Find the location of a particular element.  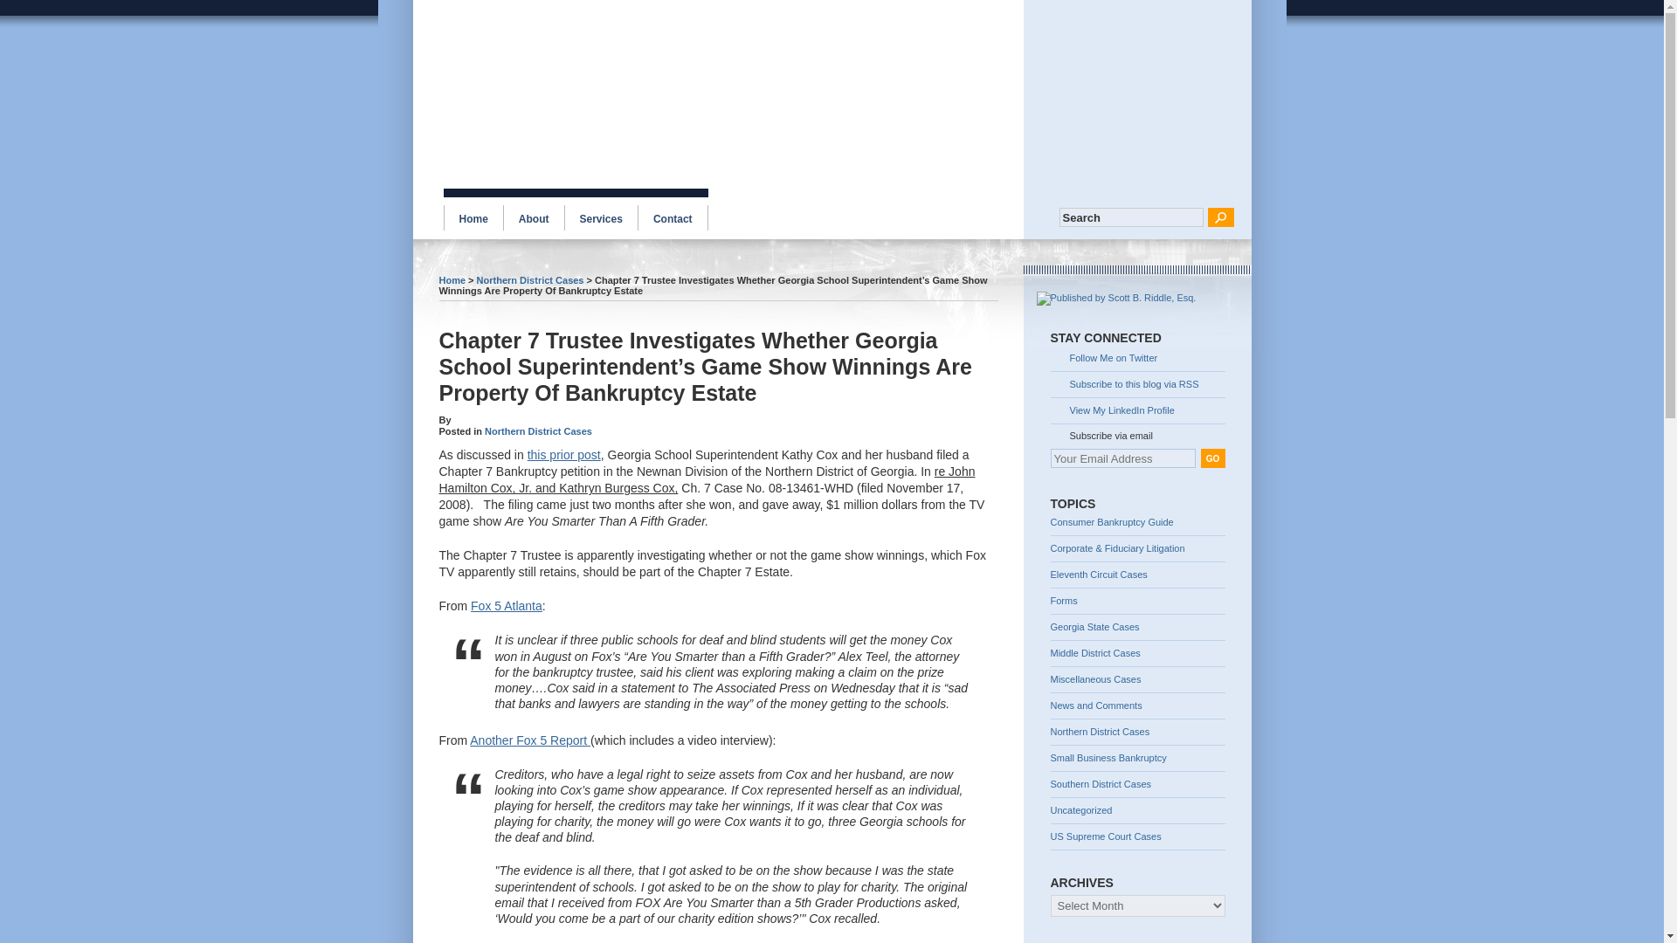

Northern District Cases is located at coordinates (538, 431).